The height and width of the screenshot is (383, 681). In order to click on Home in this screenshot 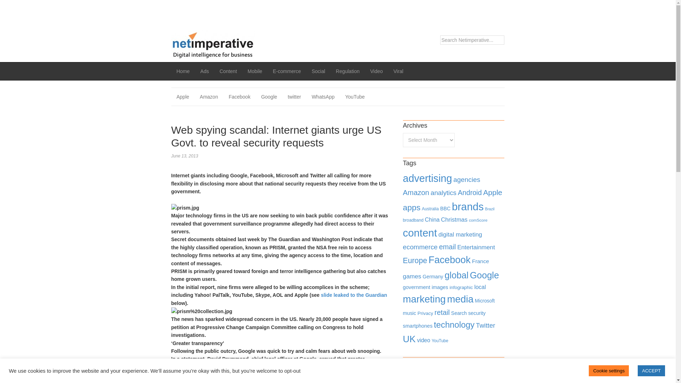, I will do `click(183, 71)`.